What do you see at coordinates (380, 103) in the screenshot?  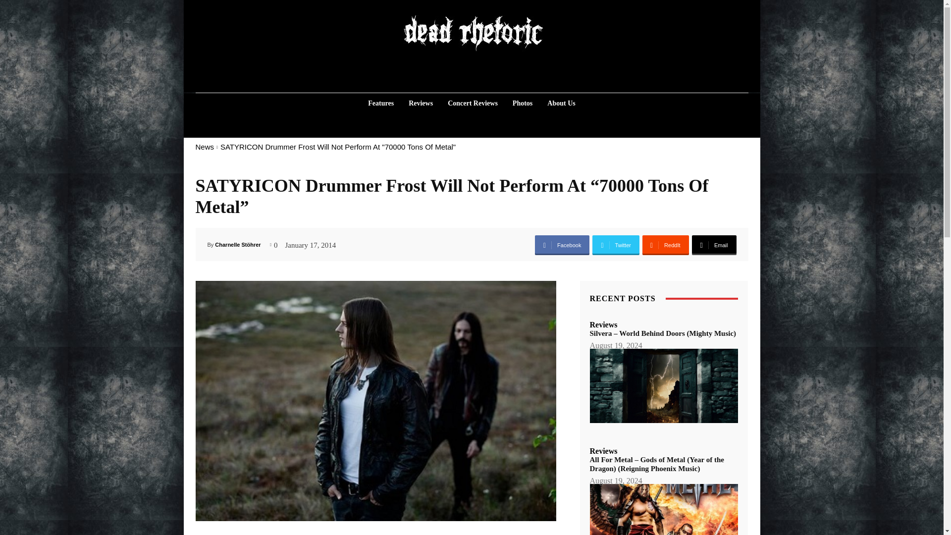 I see `Features` at bounding box center [380, 103].